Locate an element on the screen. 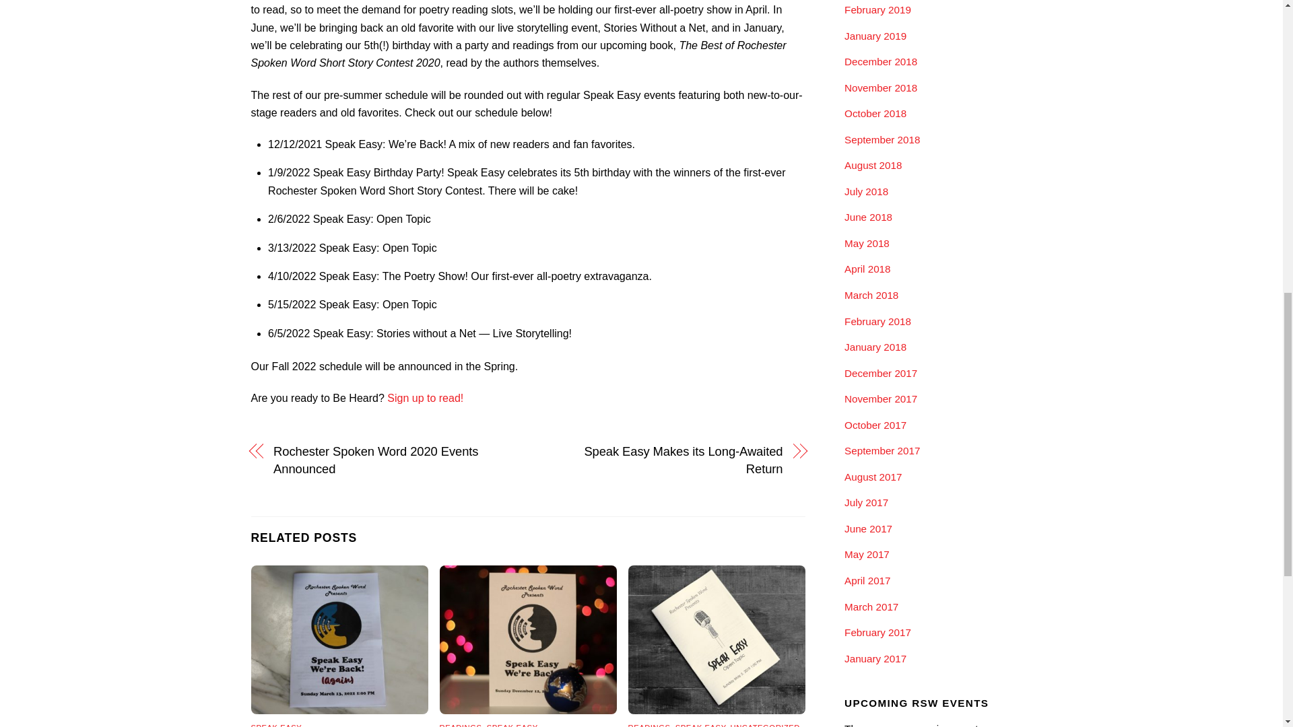 The width and height of the screenshot is (1293, 727). SPEAK EASY is located at coordinates (700, 725).